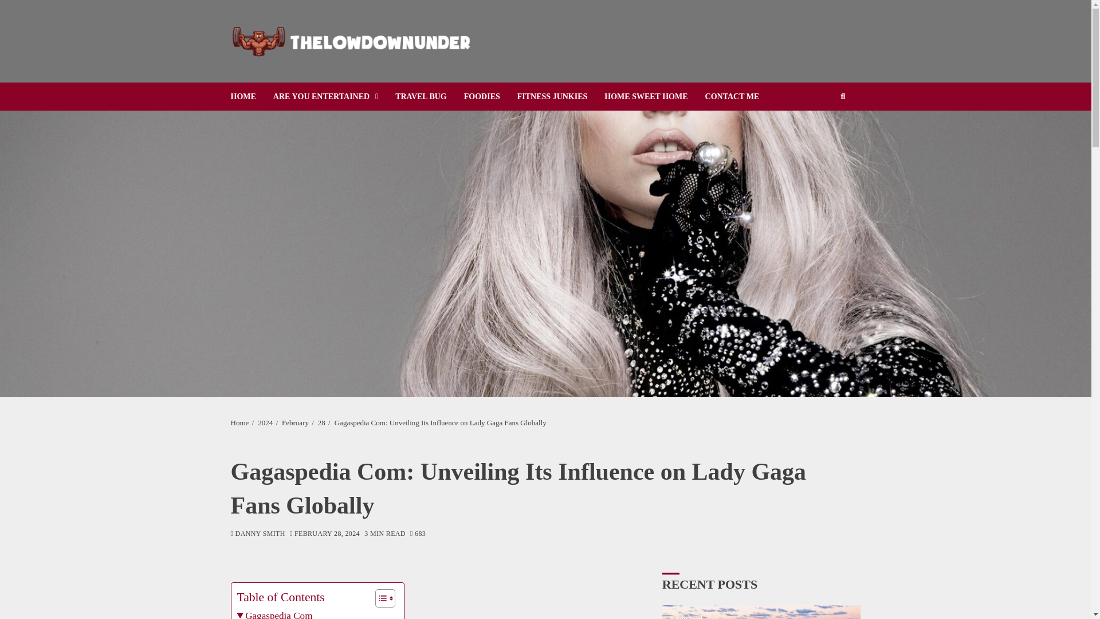  Describe the element at coordinates (239, 423) in the screenshot. I see `Home` at that location.